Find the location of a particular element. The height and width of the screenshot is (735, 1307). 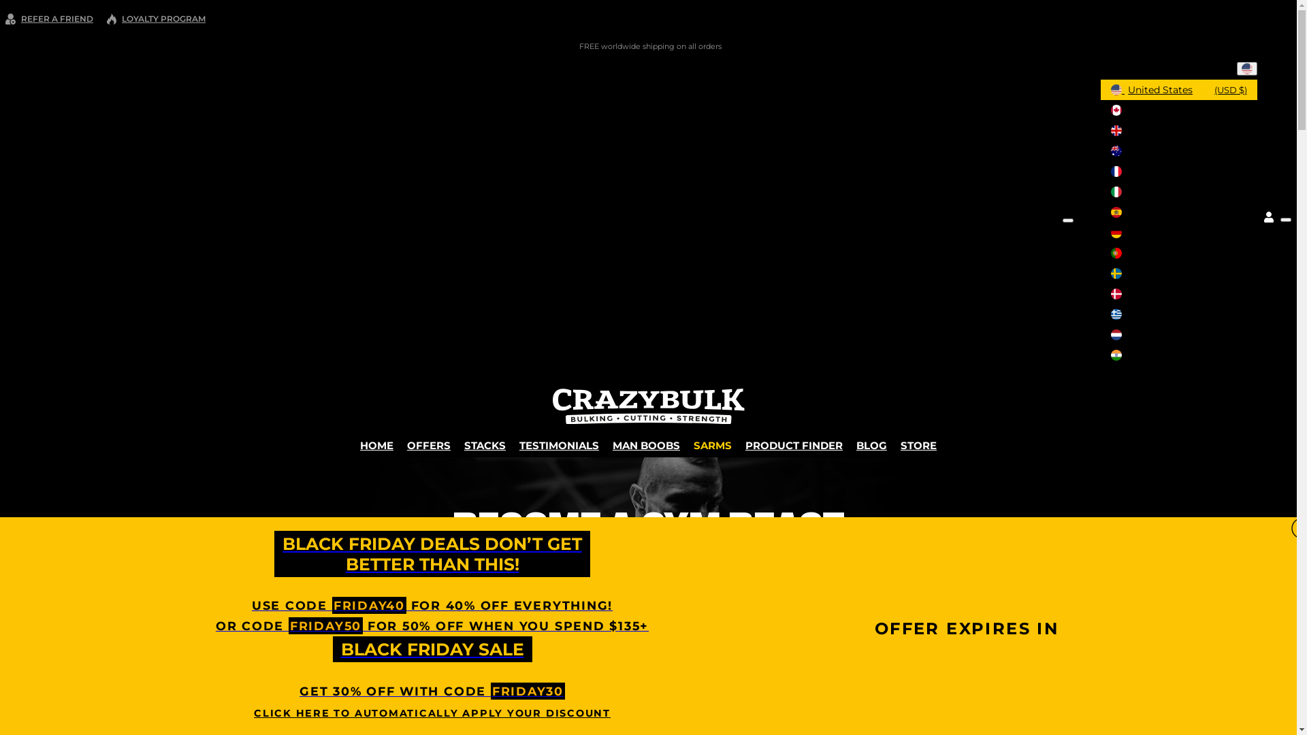

BLOG is located at coordinates (871, 445).